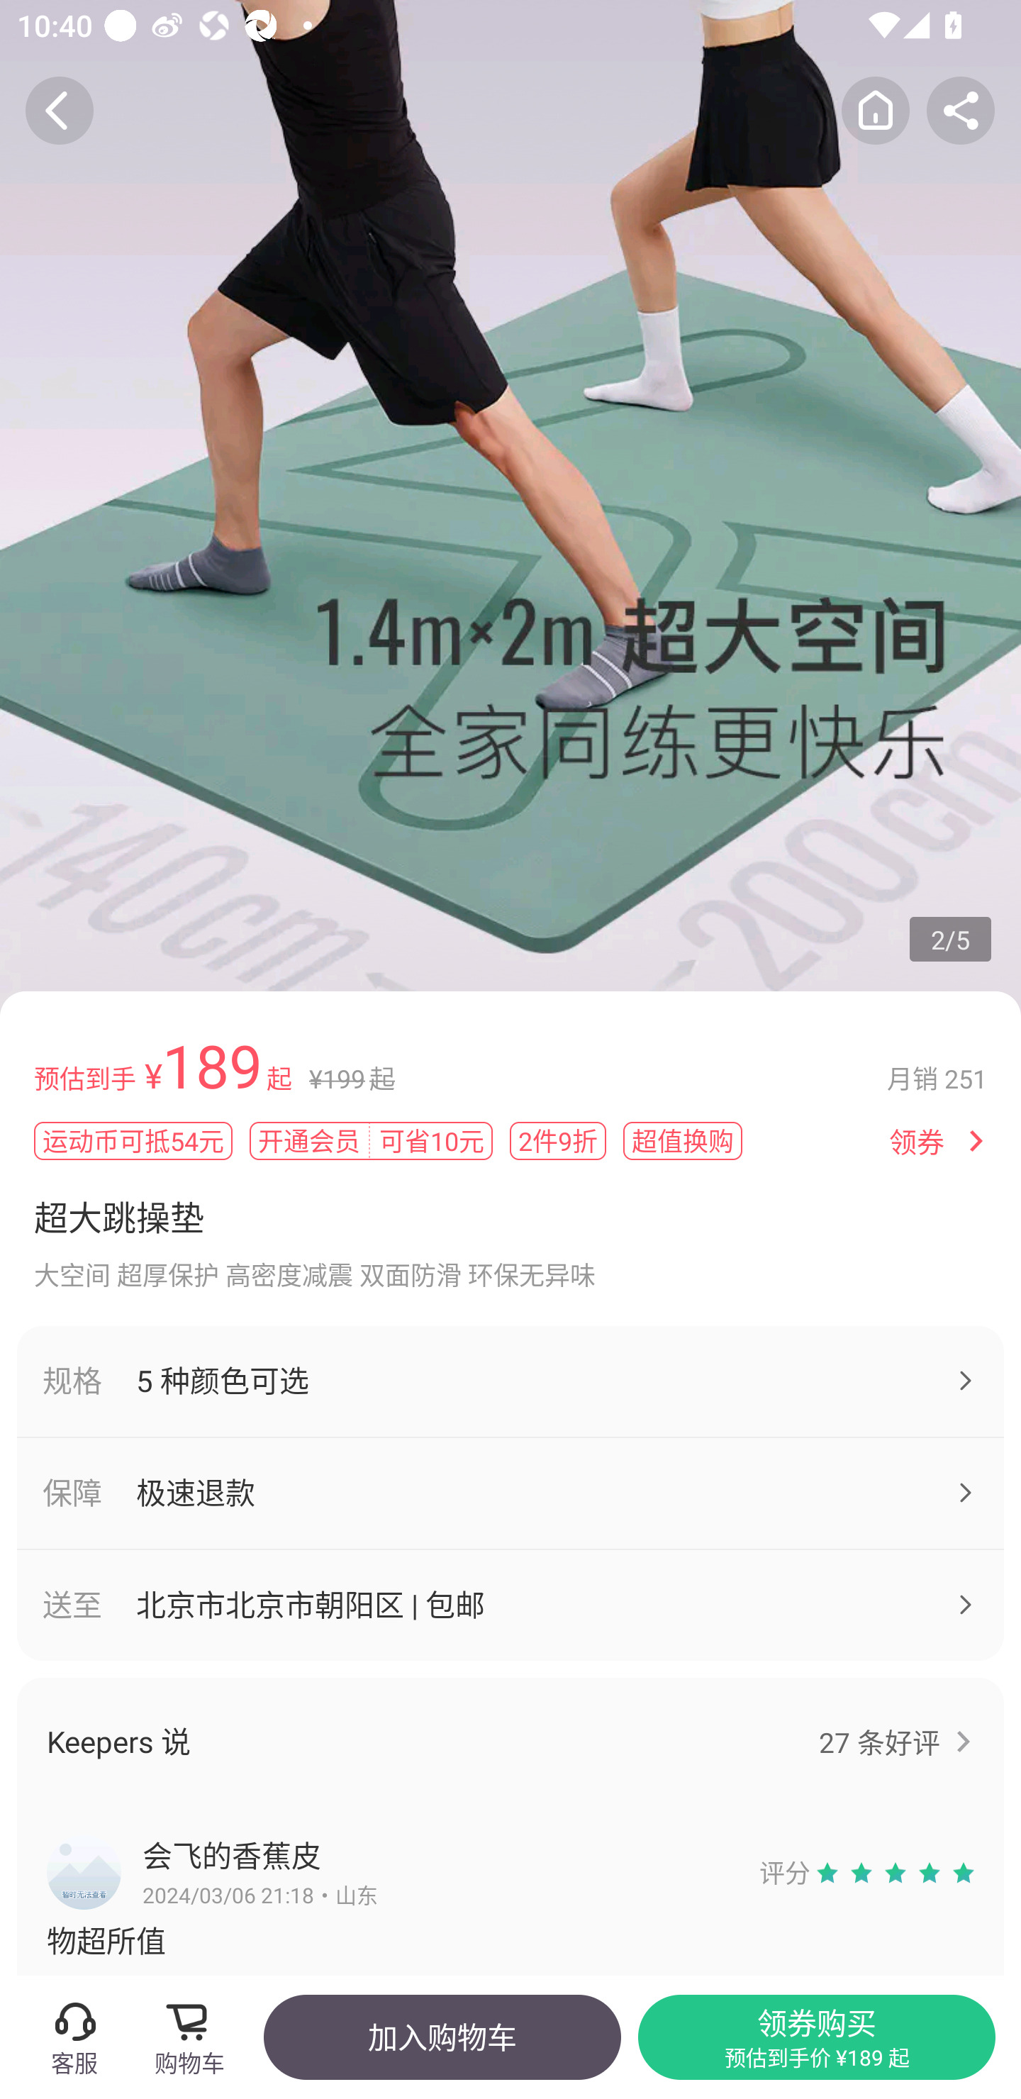 This screenshot has width=1021, height=2099. What do you see at coordinates (74, 2037) in the screenshot?
I see `客服` at bounding box center [74, 2037].